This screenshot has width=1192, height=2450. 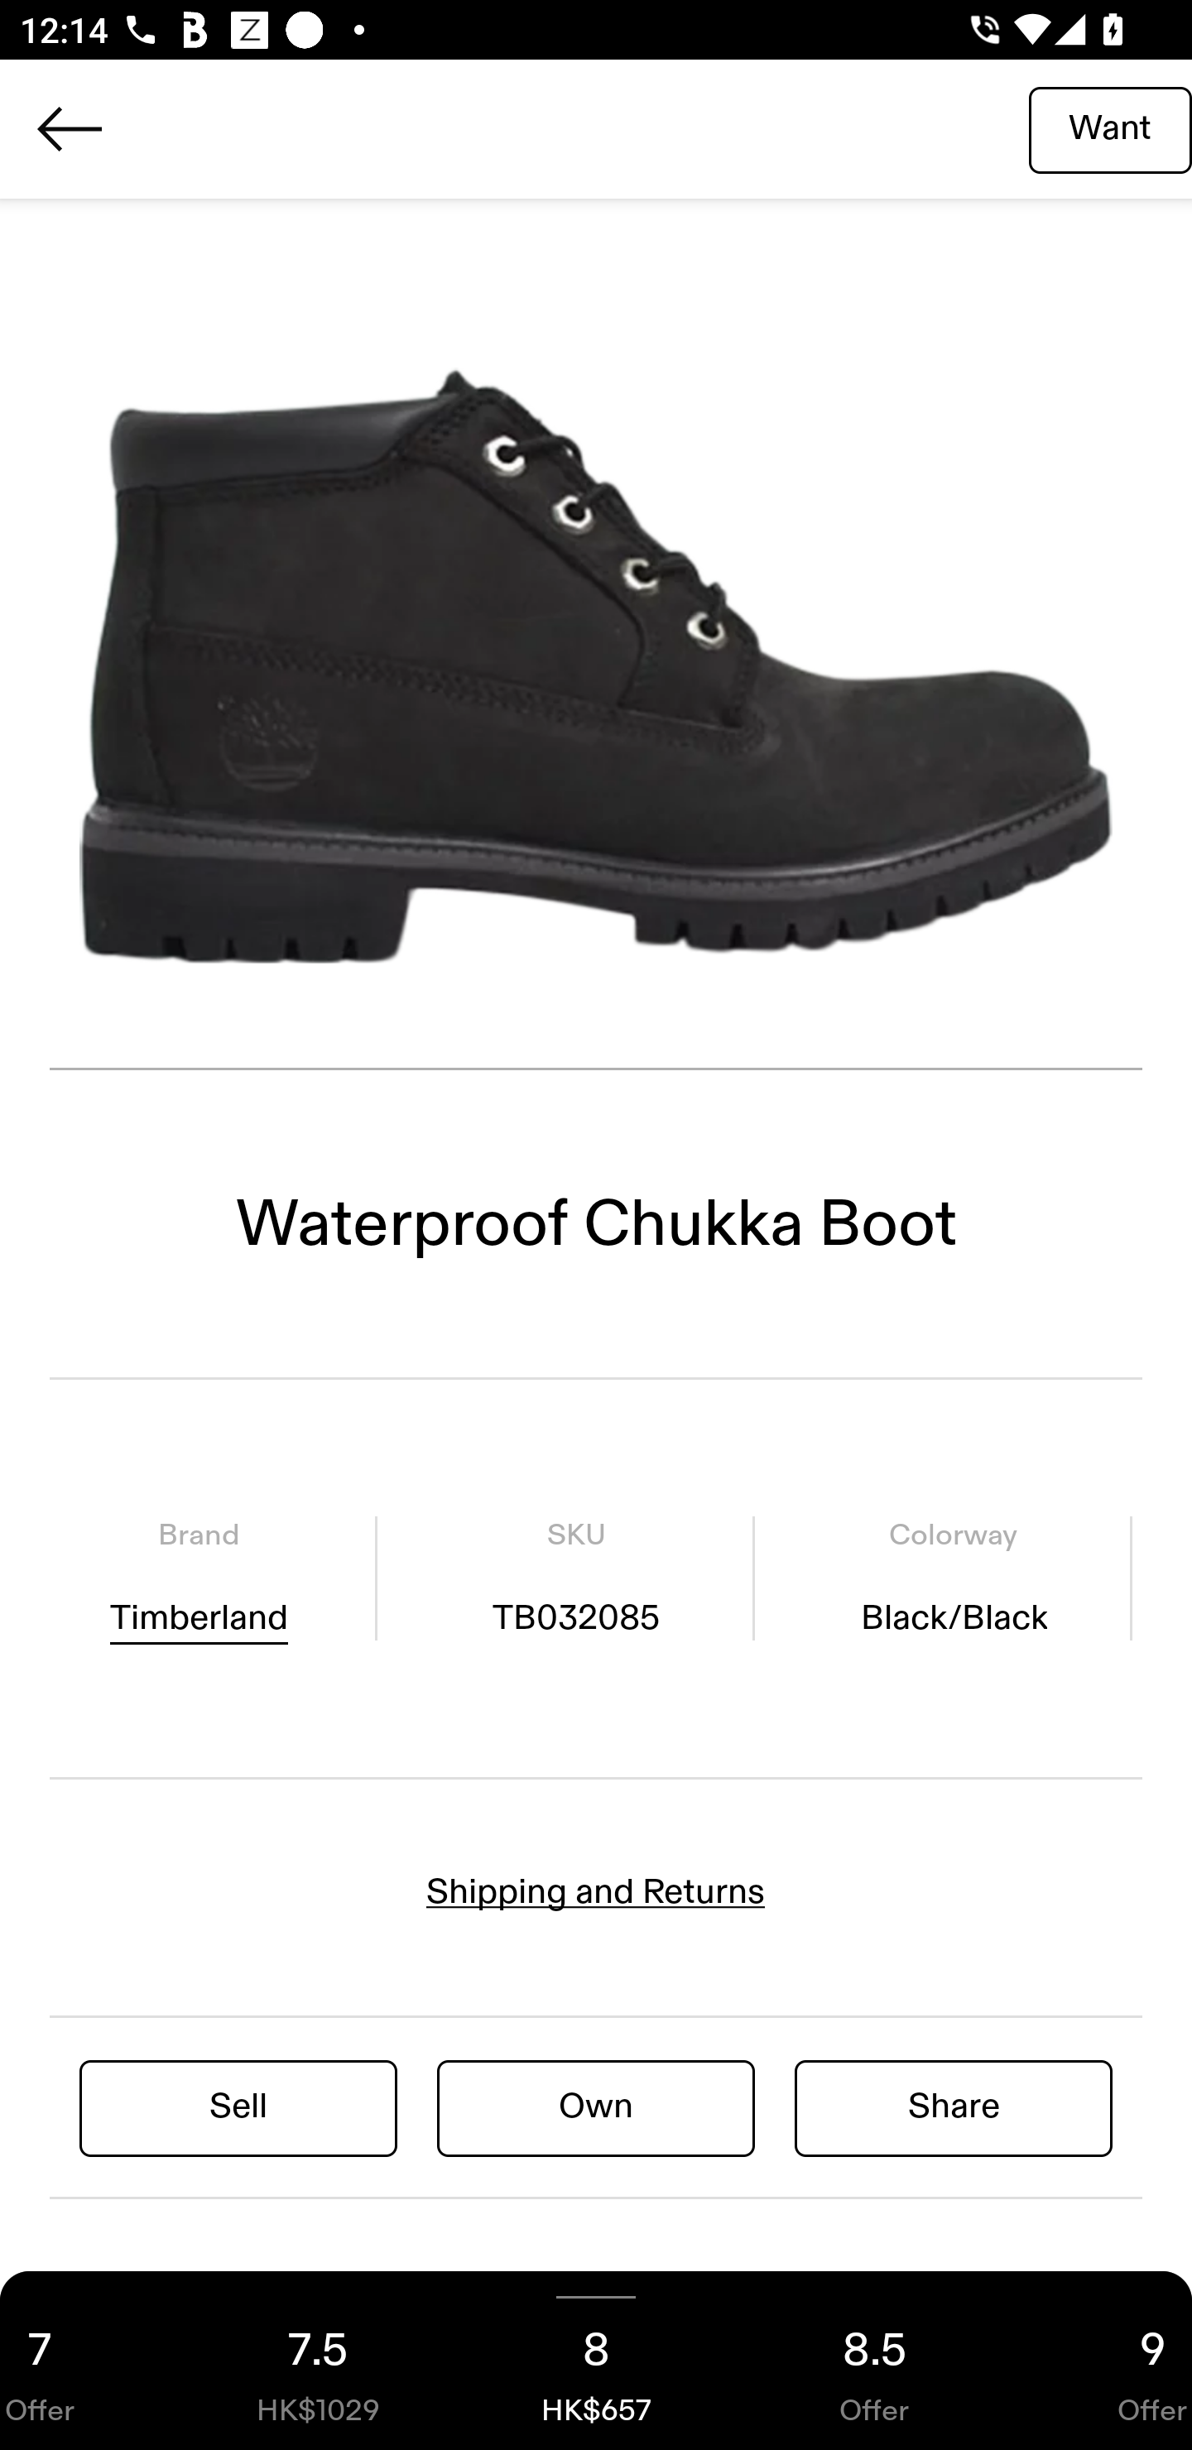 What do you see at coordinates (1110, 128) in the screenshot?
I see `Want` at bounding box center [1110, 128].